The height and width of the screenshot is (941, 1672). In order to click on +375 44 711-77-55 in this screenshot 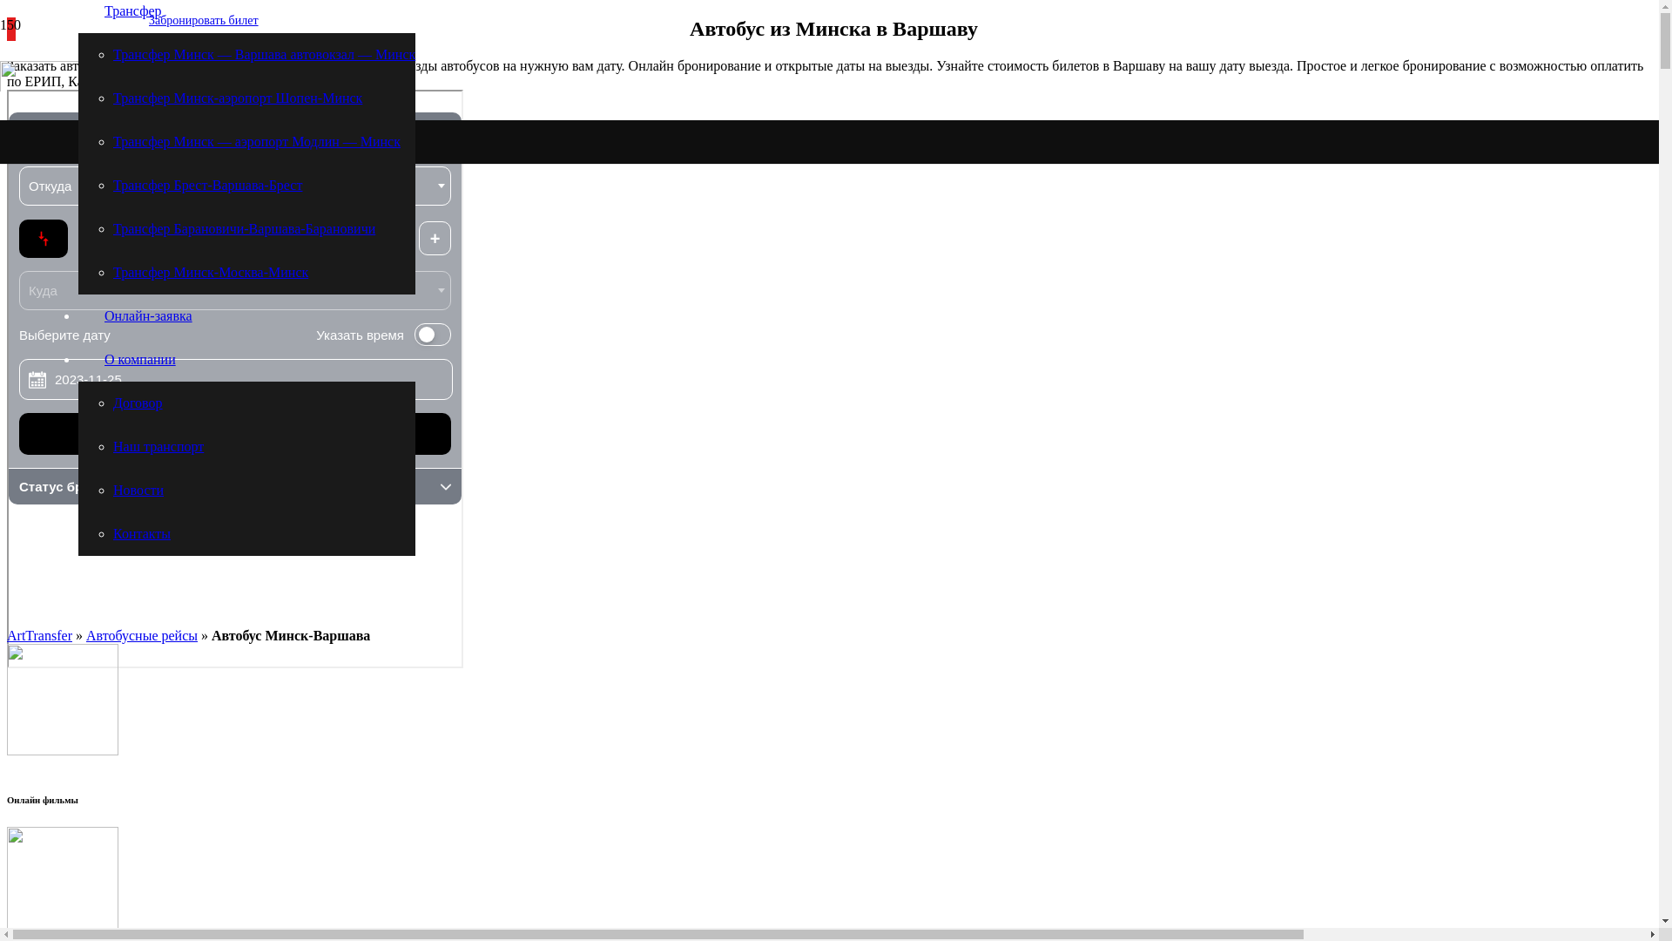, I will do `click(233, 77)`.